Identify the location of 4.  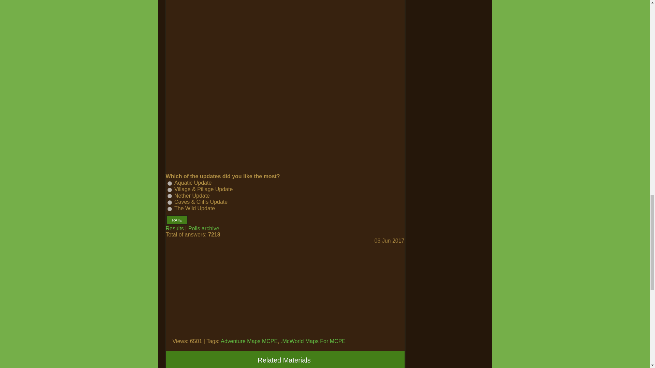
(169, 202).